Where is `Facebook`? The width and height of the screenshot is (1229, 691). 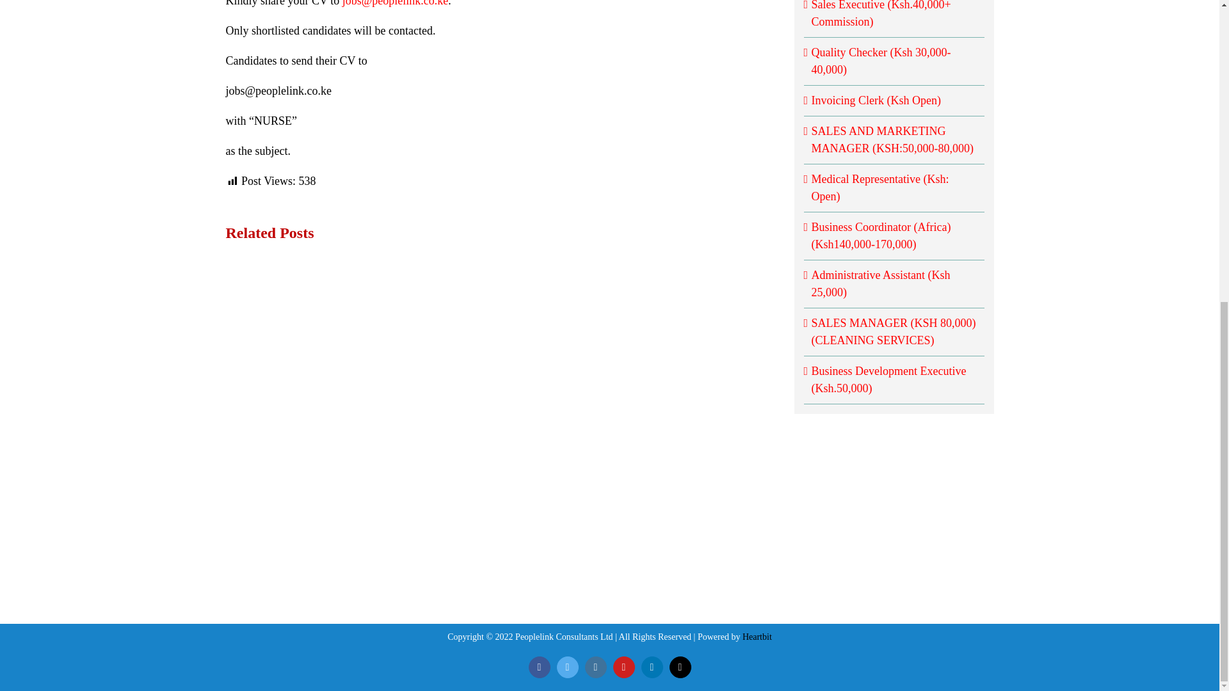
Facebook is located at coordinates (539, 667).